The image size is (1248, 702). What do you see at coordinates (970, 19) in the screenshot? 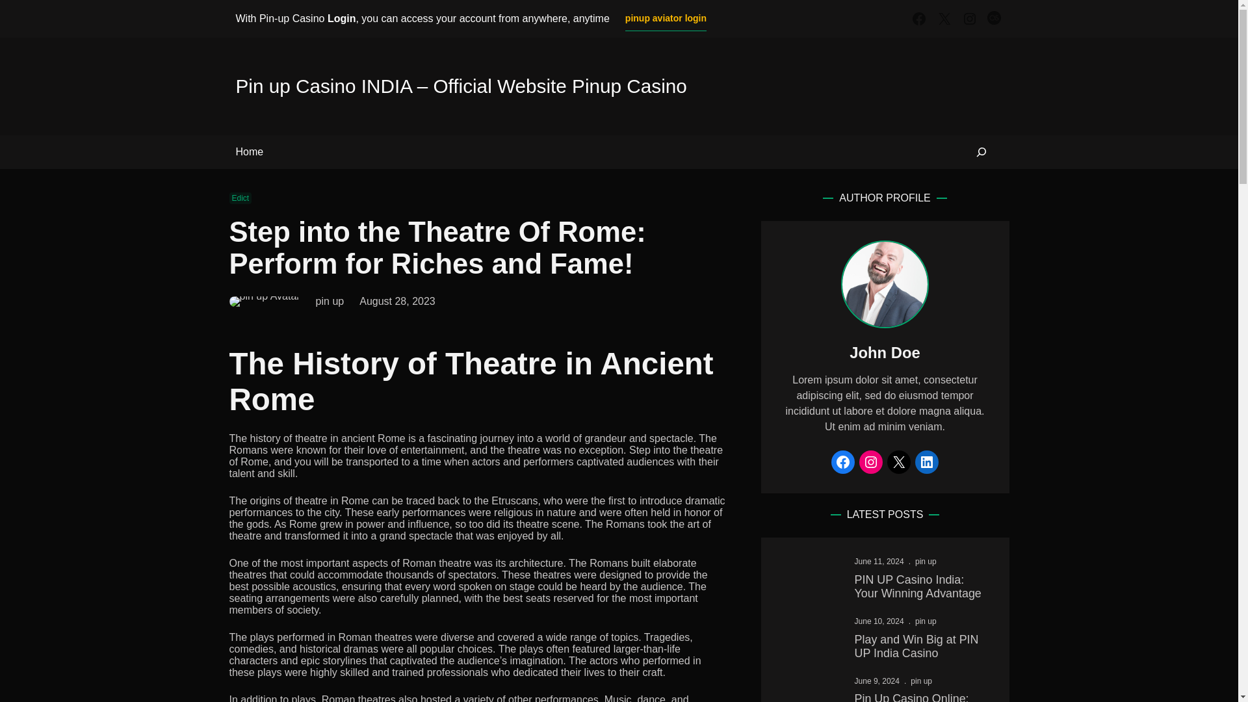
I see `Instagram` at bounding box center [970, 19].